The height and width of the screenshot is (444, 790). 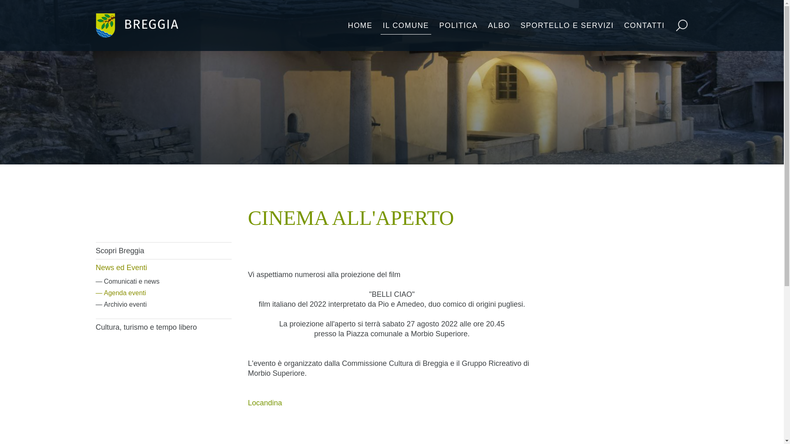 I want to click on CONTATTI, so click(x=644, y=25).